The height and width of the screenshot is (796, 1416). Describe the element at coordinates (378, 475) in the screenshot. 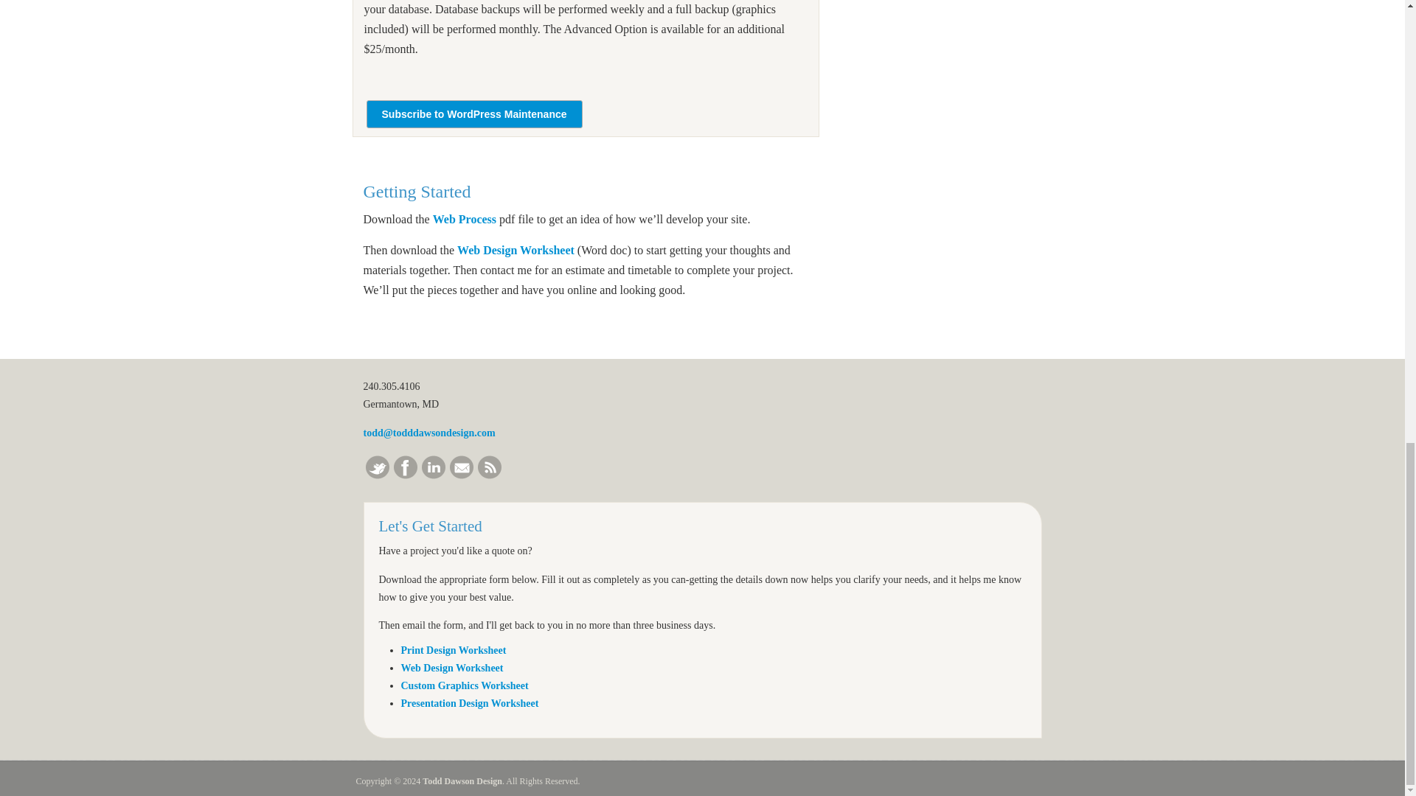

I see `Twitter` at that location.